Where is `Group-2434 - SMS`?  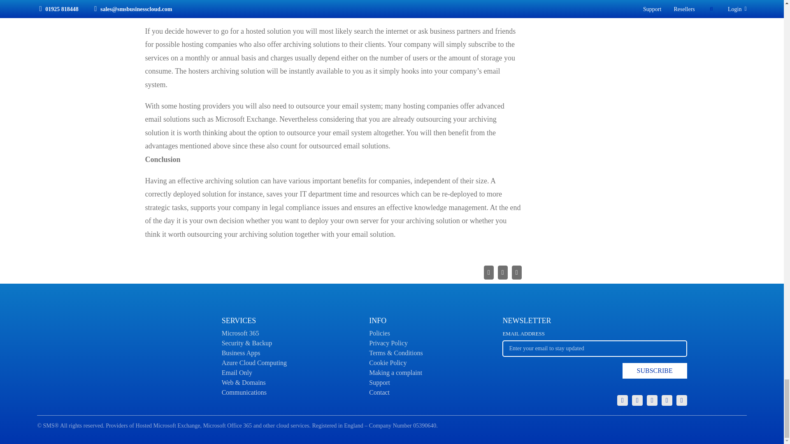 Group-2434 - SMS is located at coordinates (594, 358).